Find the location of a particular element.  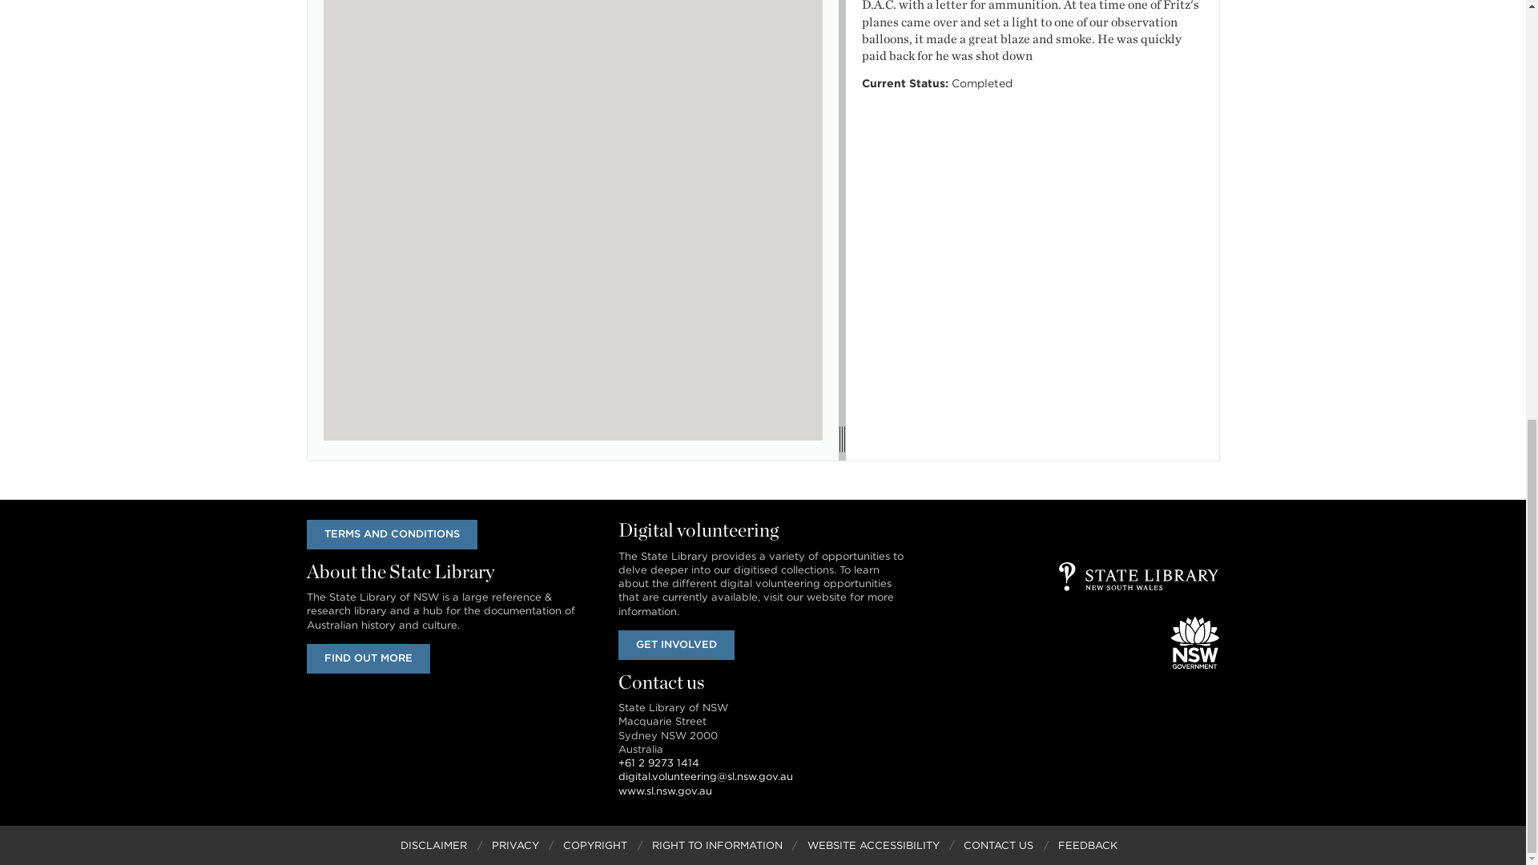

NSW Government is located at coordinates (1195, 642).